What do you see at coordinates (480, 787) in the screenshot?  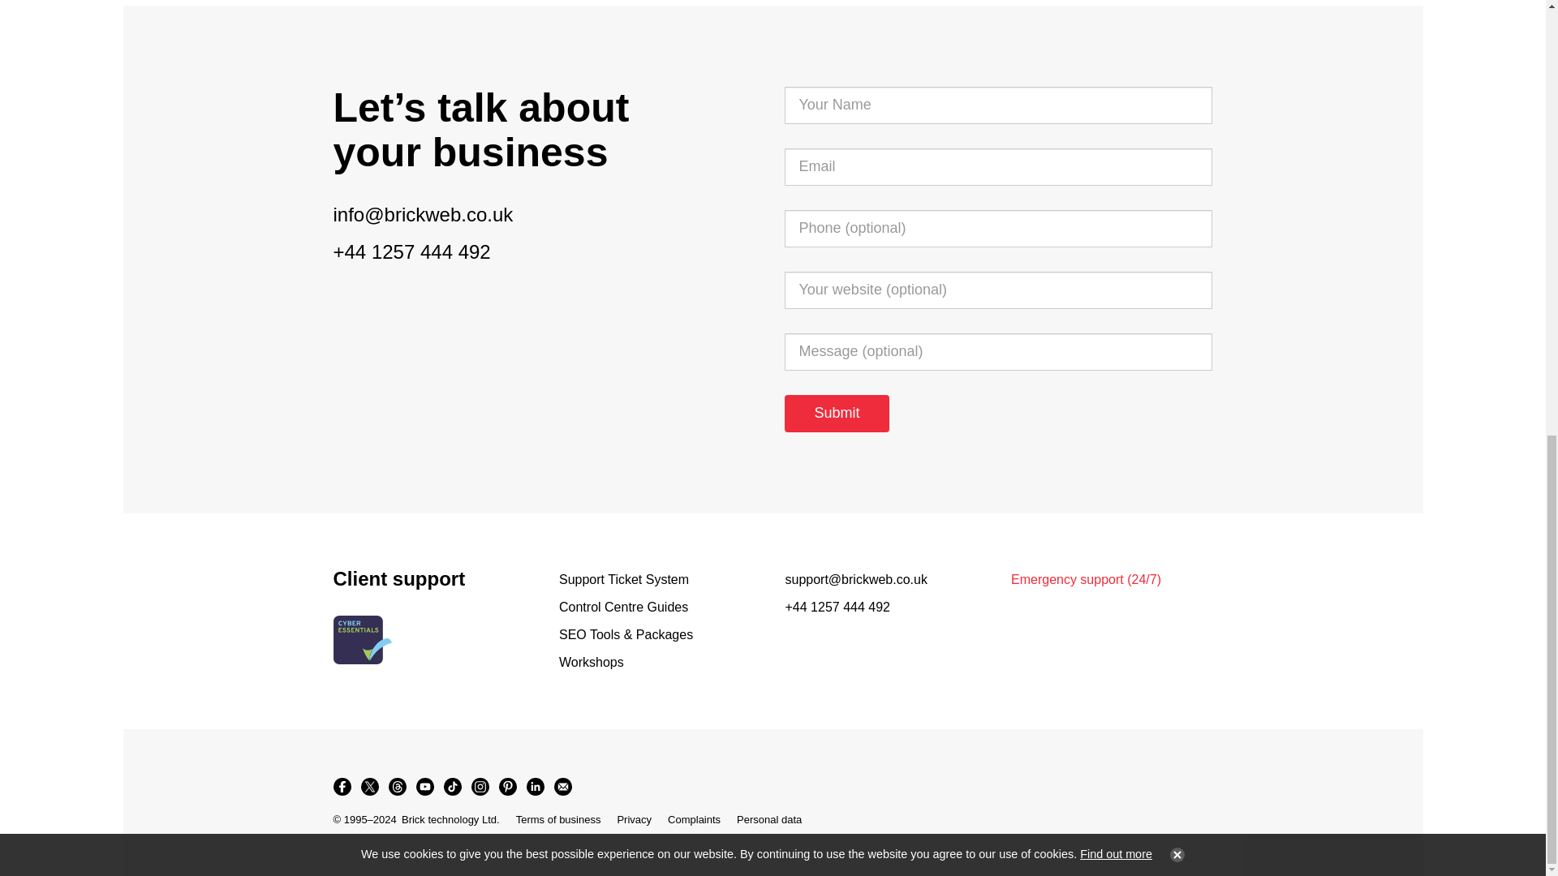 I see `Instagram` at bounding box center [480, 787].